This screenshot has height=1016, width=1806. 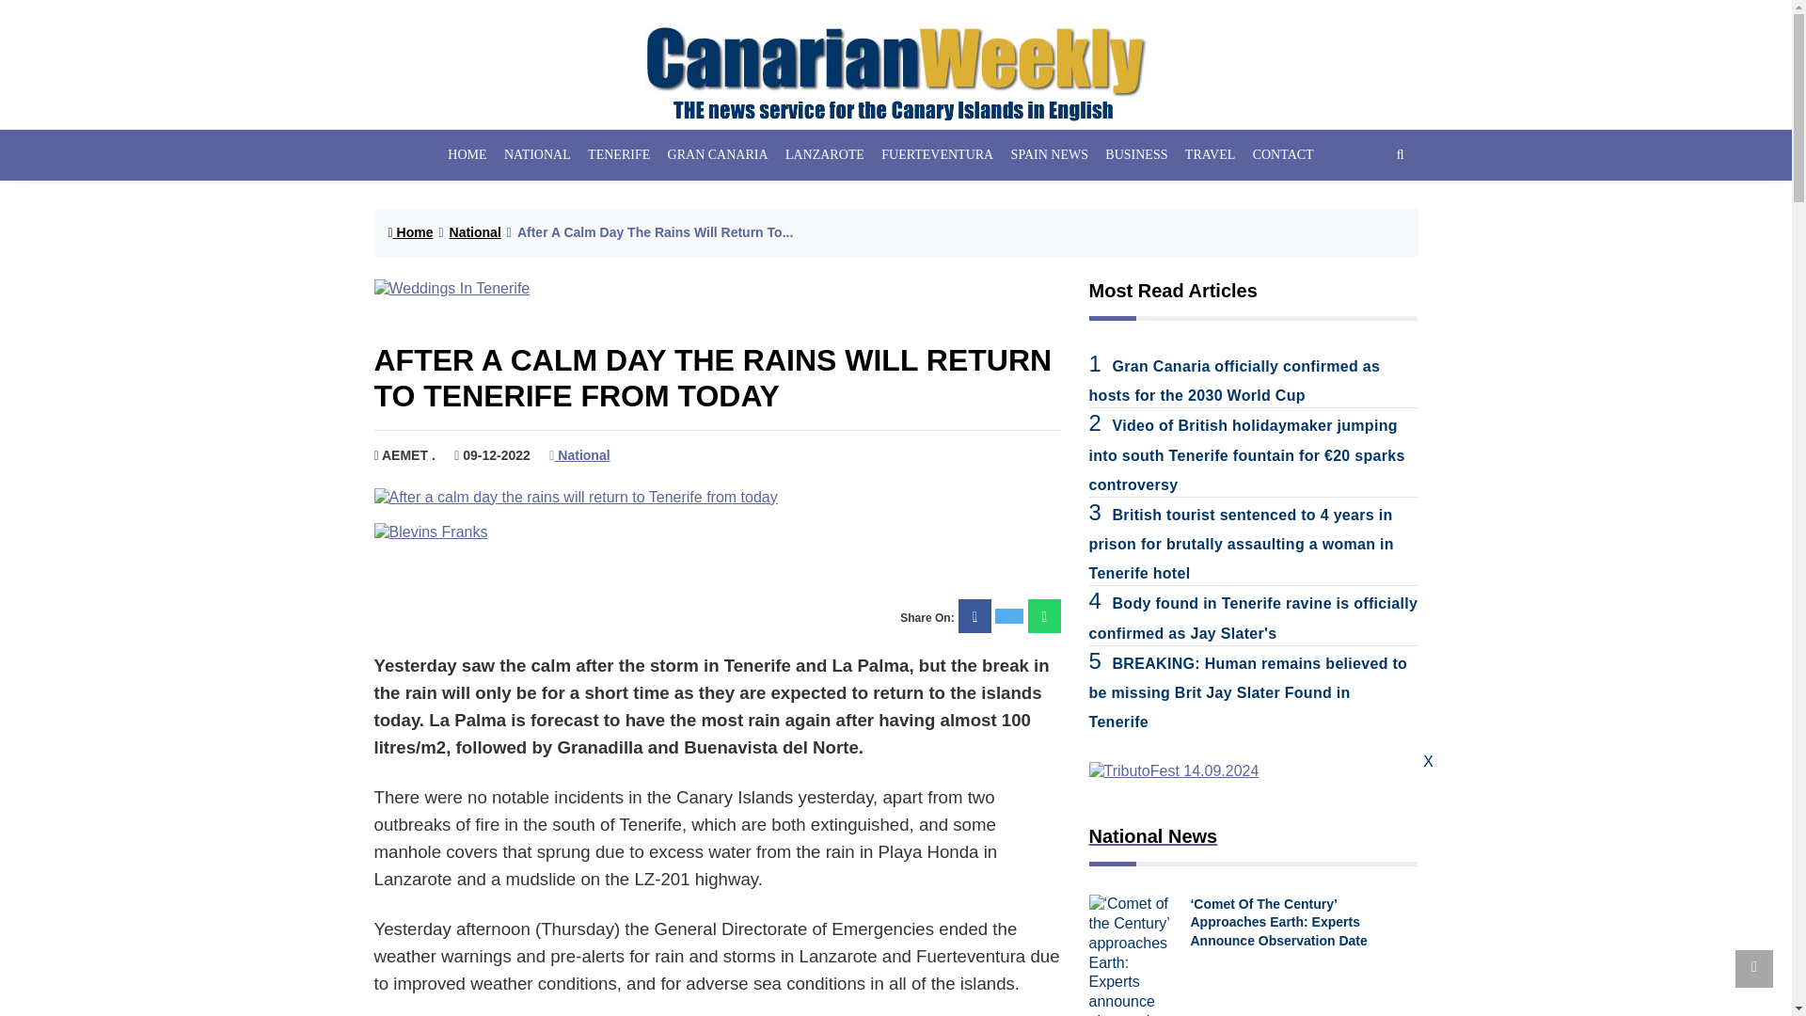 I want to click on BUSINESS, so click(x=1136, y=155).